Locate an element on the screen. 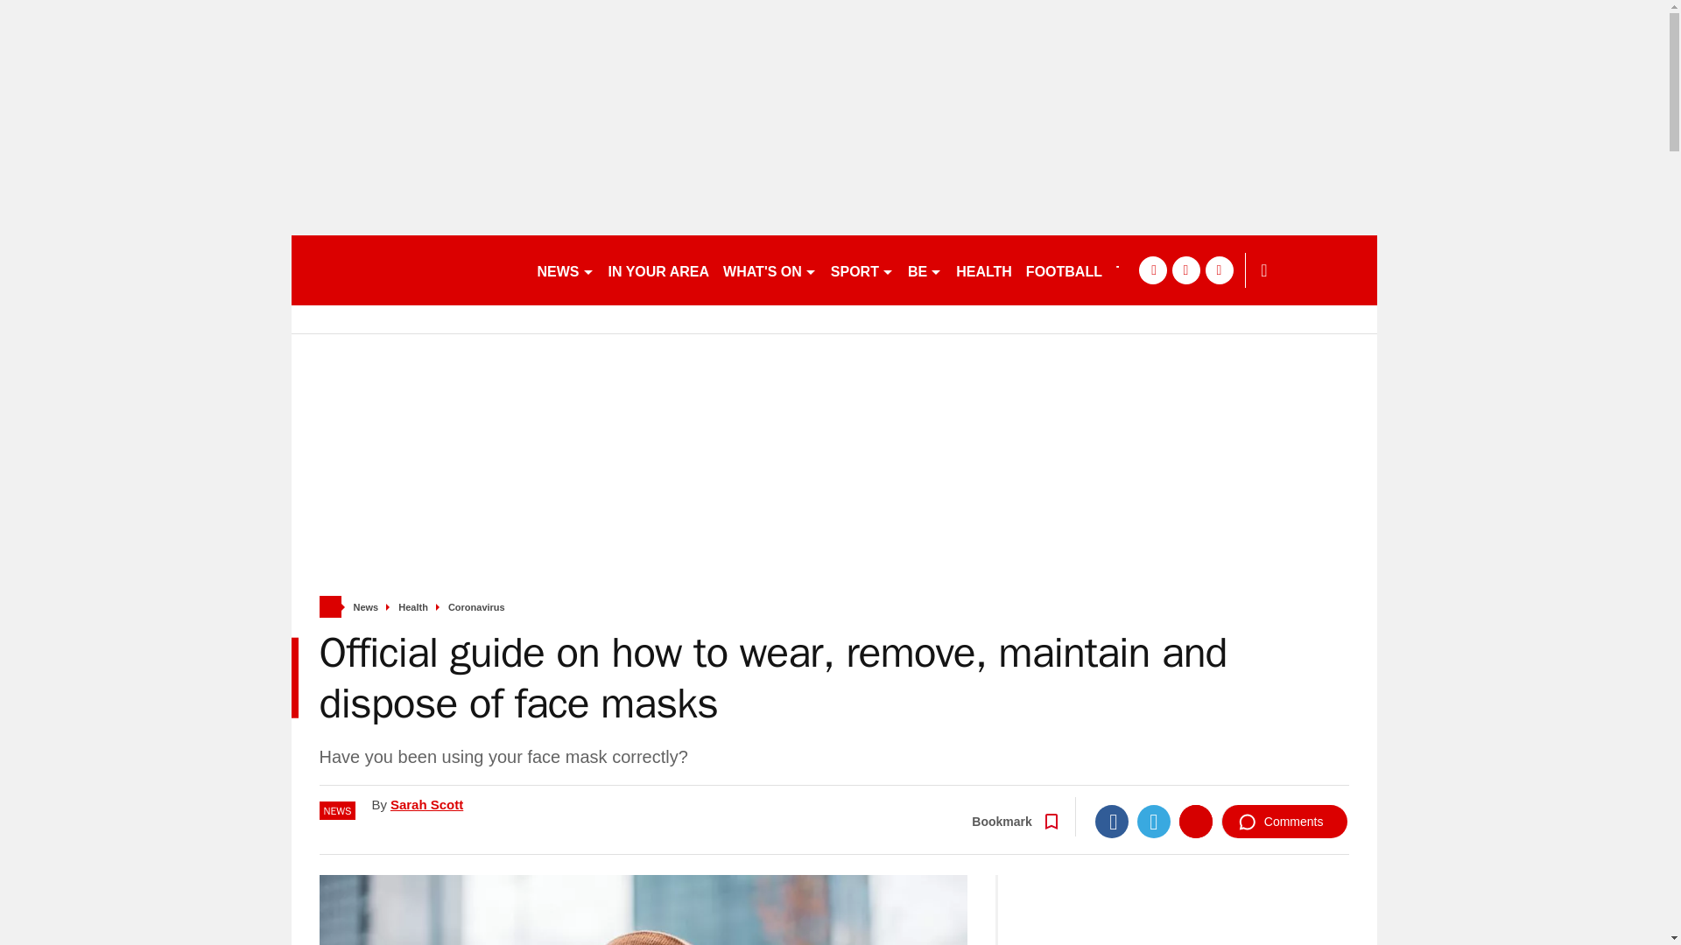  facebook is located at coordinates (1152, 269).